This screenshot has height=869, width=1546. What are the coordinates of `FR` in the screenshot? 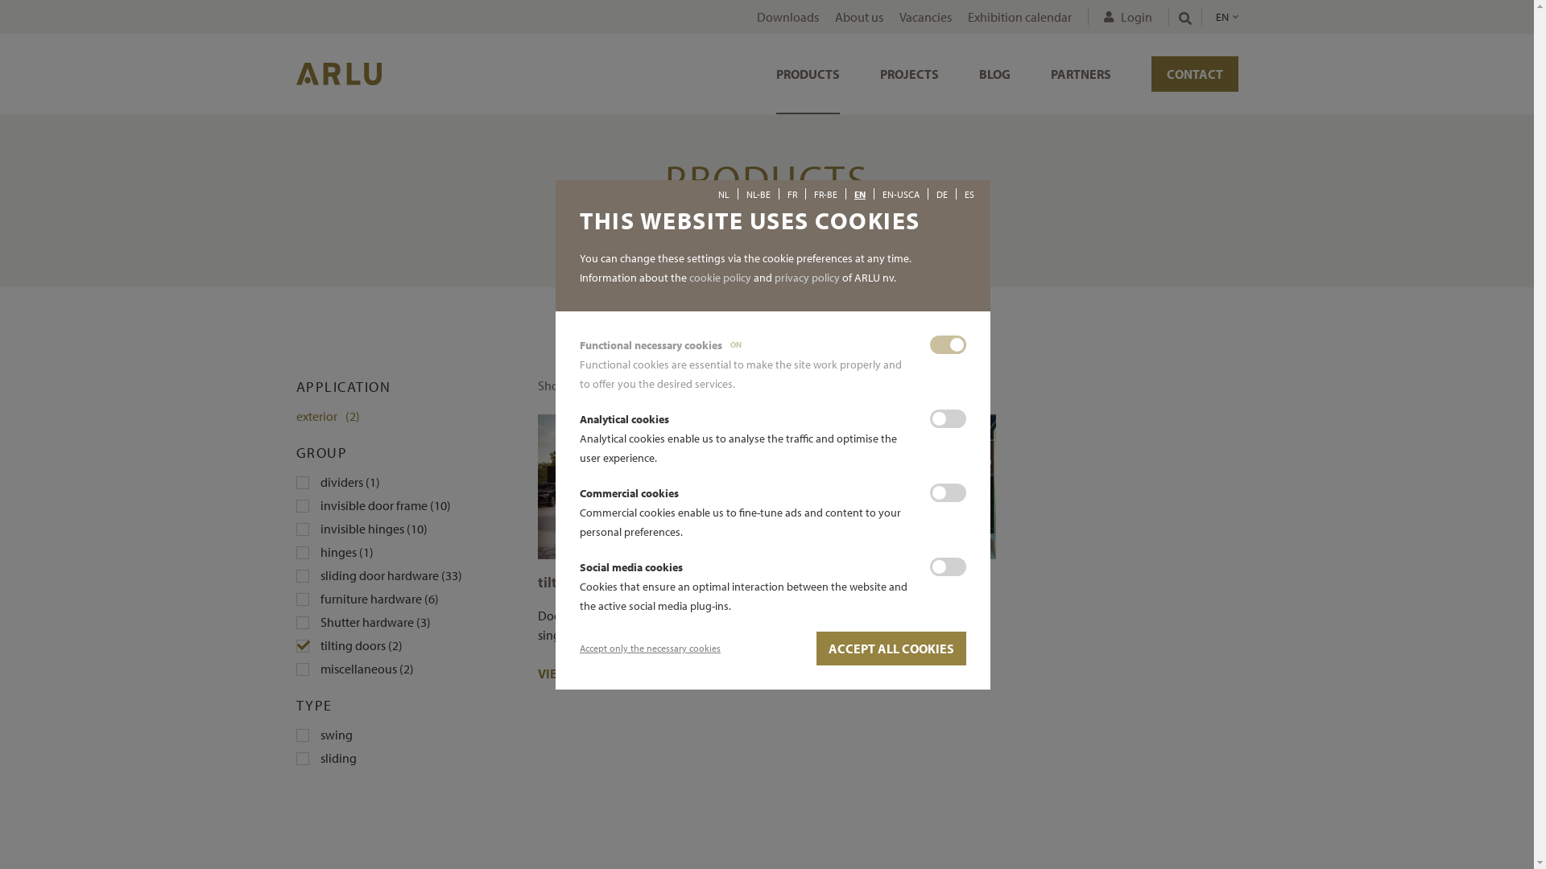 It's located at (792, 195).